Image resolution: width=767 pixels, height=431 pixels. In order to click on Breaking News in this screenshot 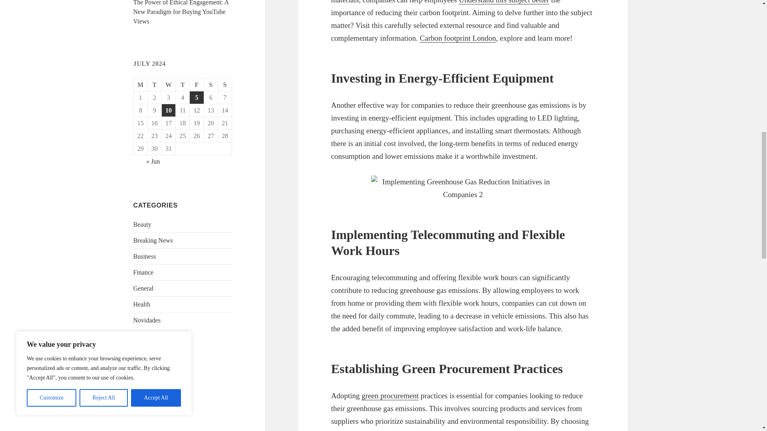, I will do `click(153, 240)`.